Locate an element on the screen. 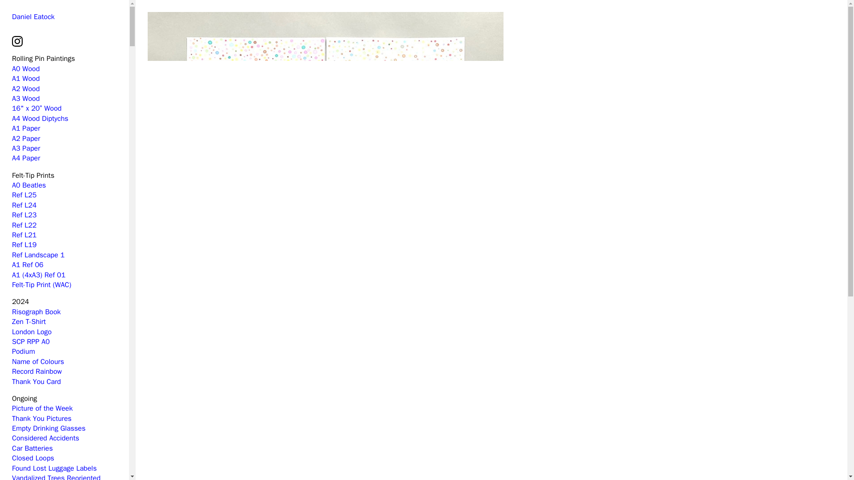 The image size is (854, 480). Rolling Pin Paintings is located at coordinates (43, 59).